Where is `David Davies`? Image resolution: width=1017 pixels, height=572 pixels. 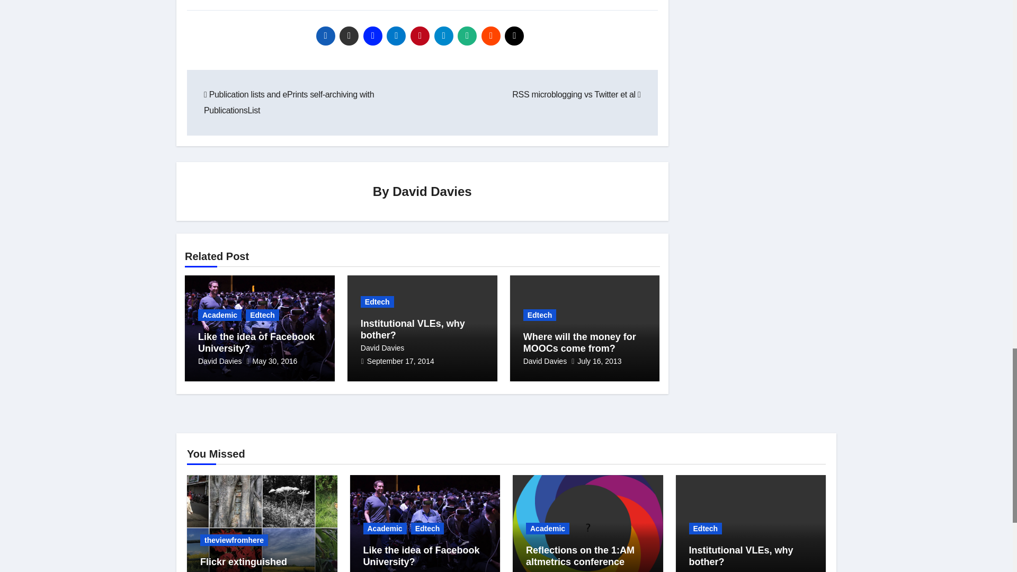 David Davies is located at coordinates (432, 191).